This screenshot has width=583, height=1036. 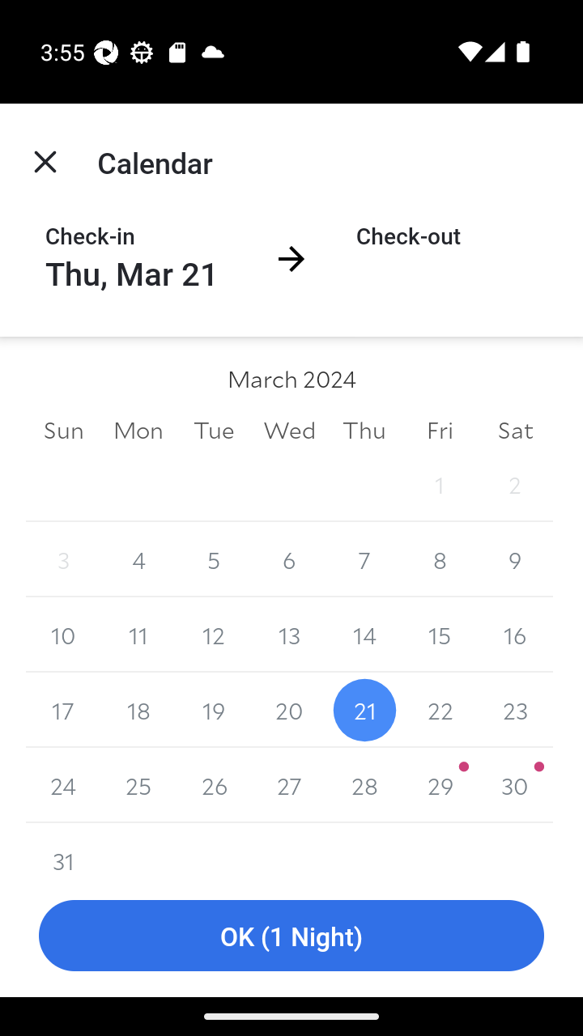 I want to click on Sat, so click(x=515, y=429).